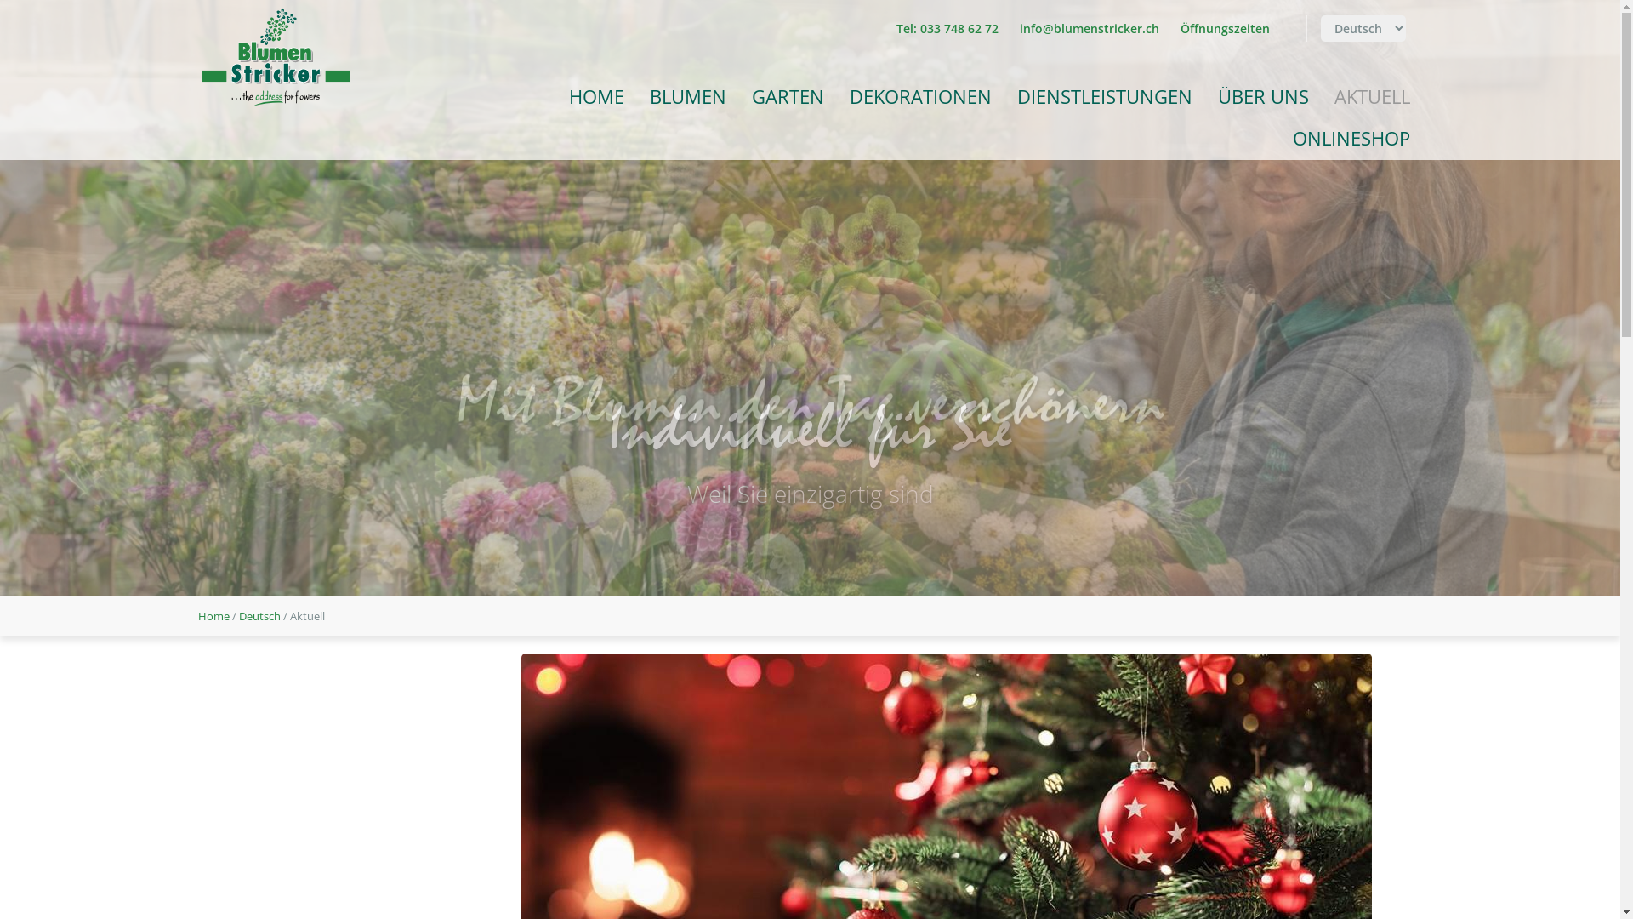 Image resolution: width=1633 pixels, height=919 pixels. What do you see at coordinates (259, 616) in the screenshot?
I see `Deutsch` at bounding box center [259, 616].